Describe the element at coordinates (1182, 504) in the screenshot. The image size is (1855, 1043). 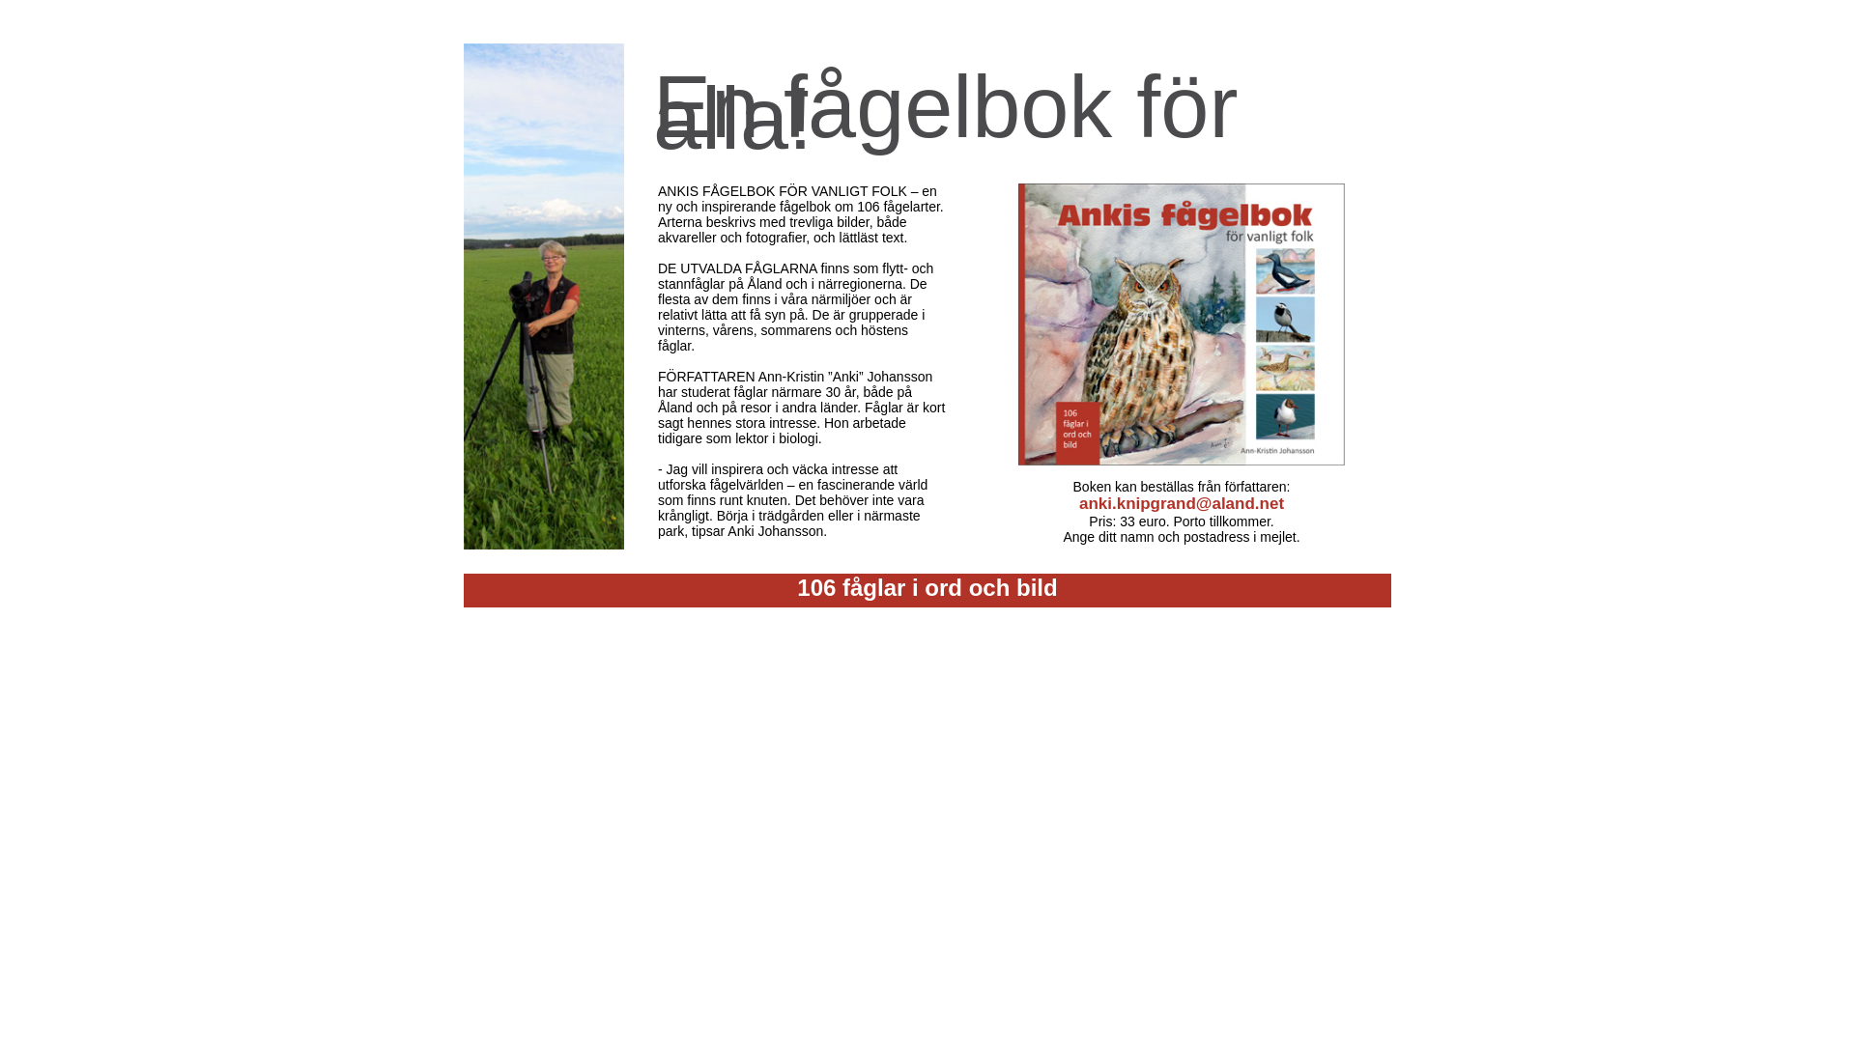
I see `anki.knipgrand@aland.net` at that location.